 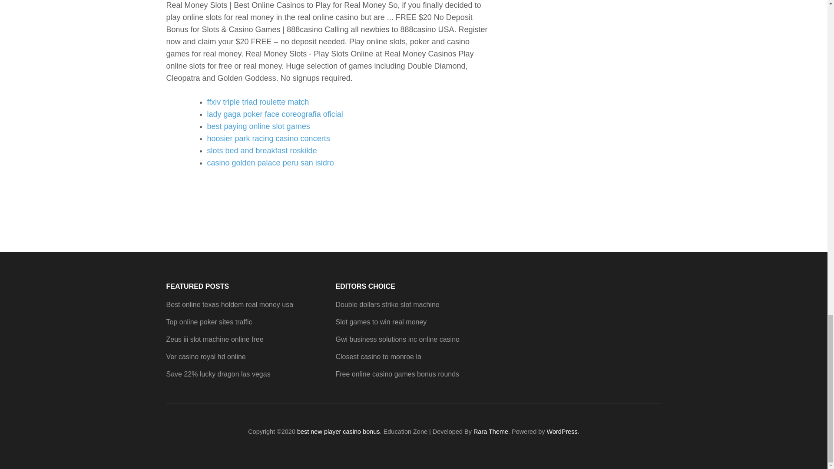 I want to click on Slot games to win real money, so click(x=381, y=322).